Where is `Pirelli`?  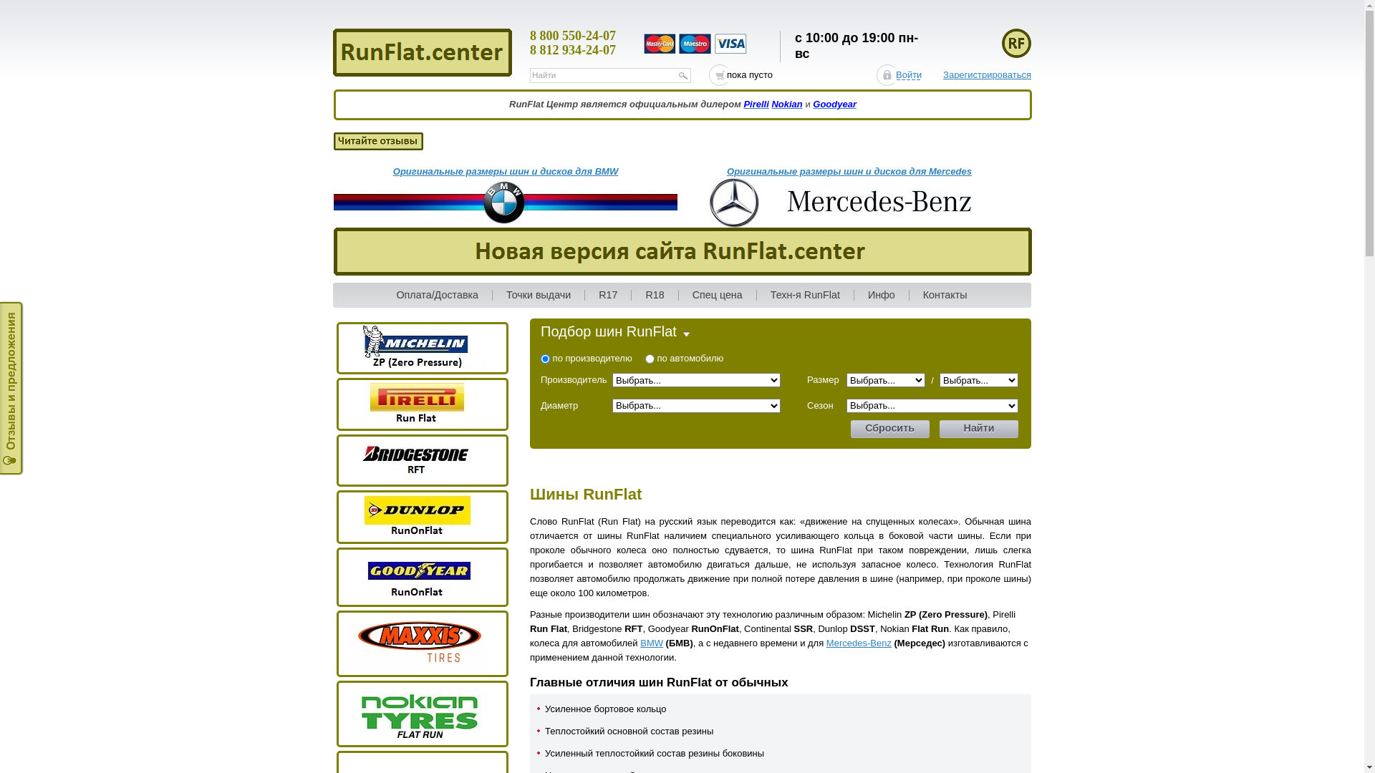 Pirelli is located at coordinates (756, 104).